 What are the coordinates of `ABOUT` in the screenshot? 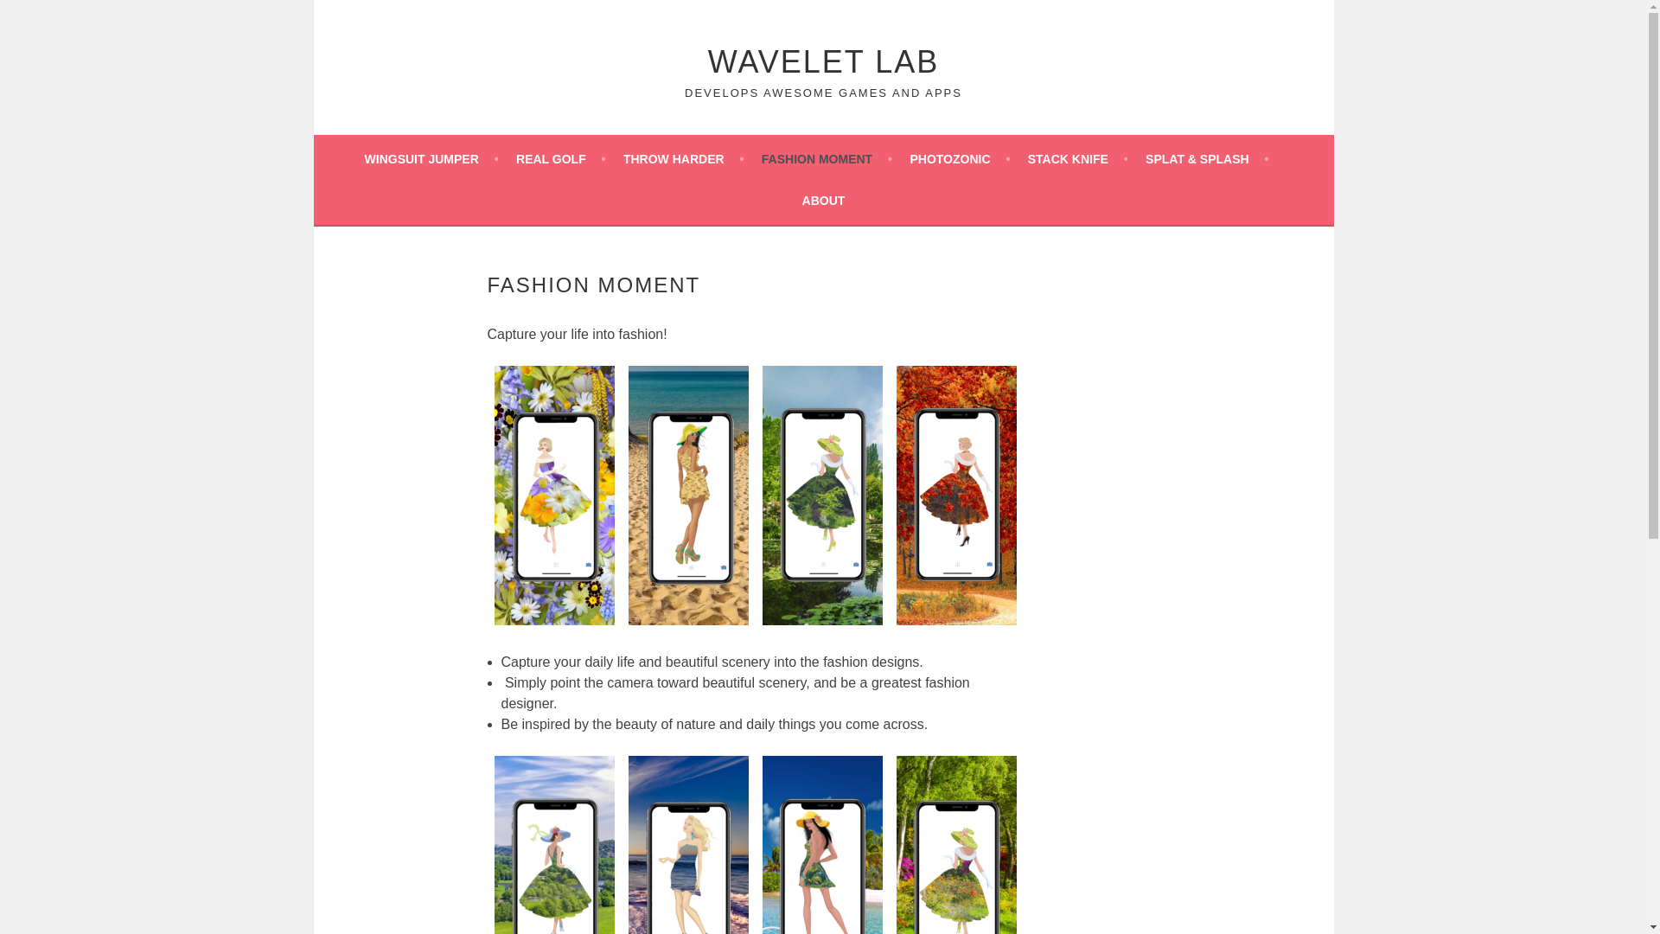 It's located at (823, 201).